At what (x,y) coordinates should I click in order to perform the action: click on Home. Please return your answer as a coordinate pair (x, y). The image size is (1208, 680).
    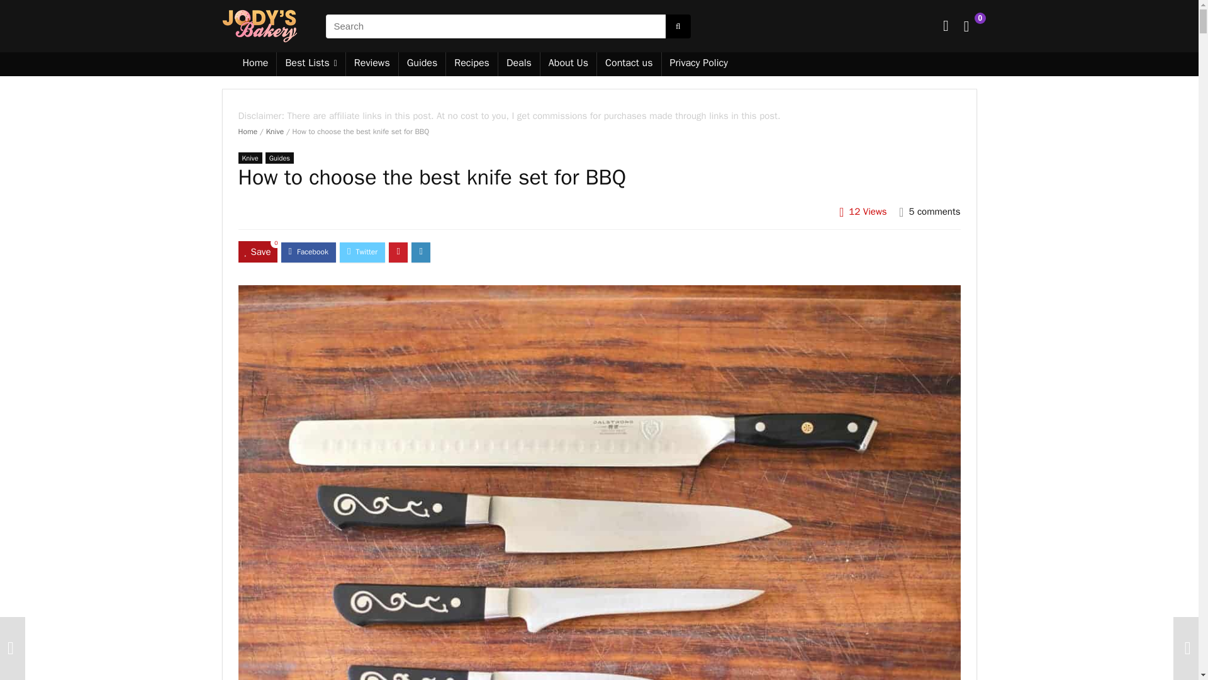
    Looking at the image, I should click on (255, 64).